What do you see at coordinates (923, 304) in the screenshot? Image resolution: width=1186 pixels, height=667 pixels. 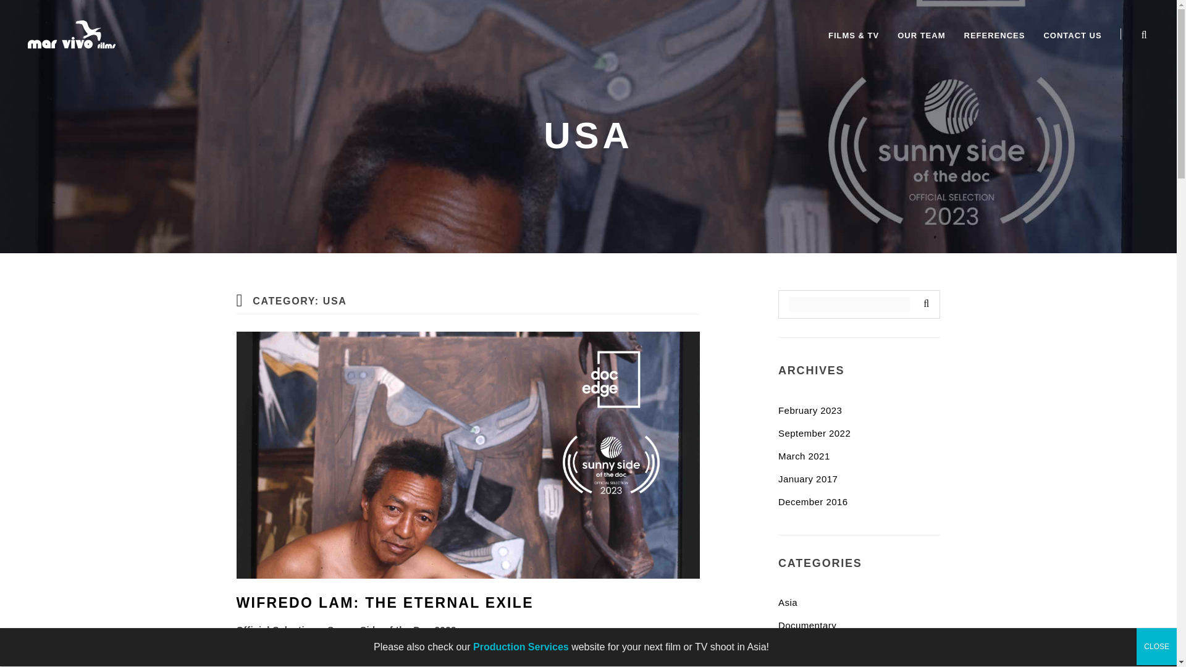 I see `Search` at bounding box center [923, 304].